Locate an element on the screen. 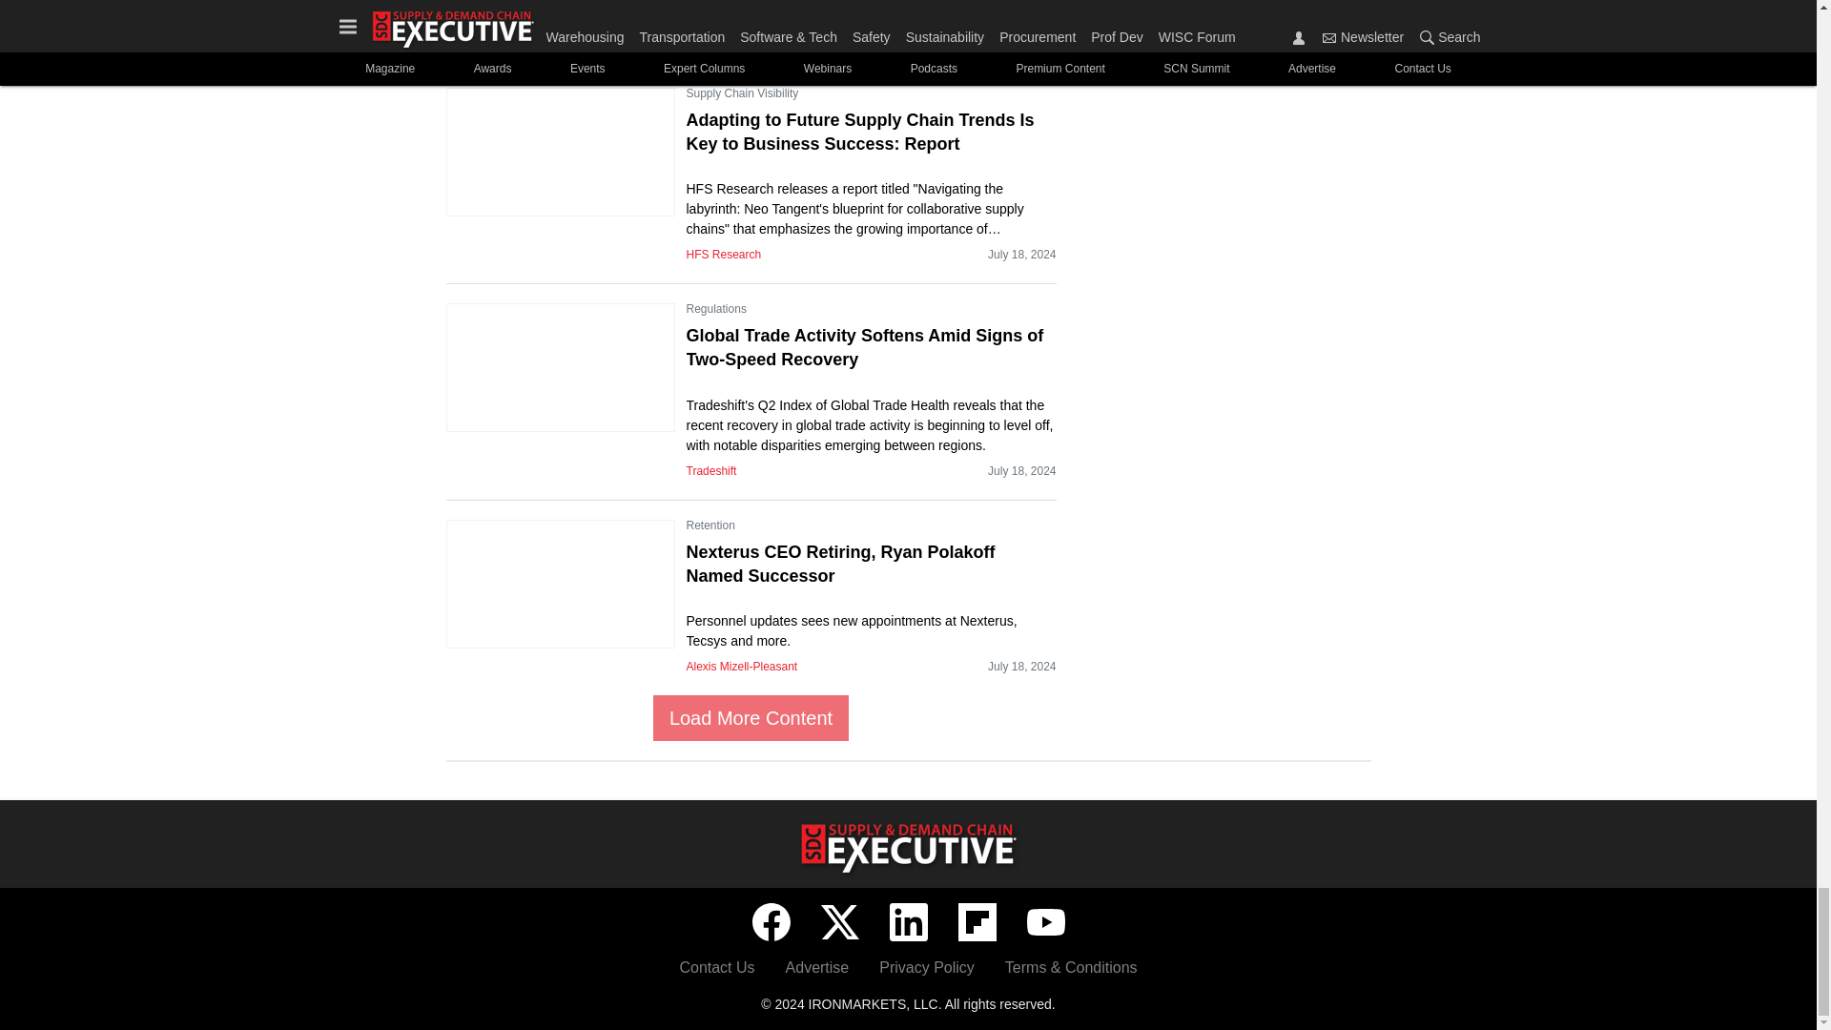 The width and height of the screenshot is (1831, 1030). YouTube icon is located at coordinates (1044, 922).